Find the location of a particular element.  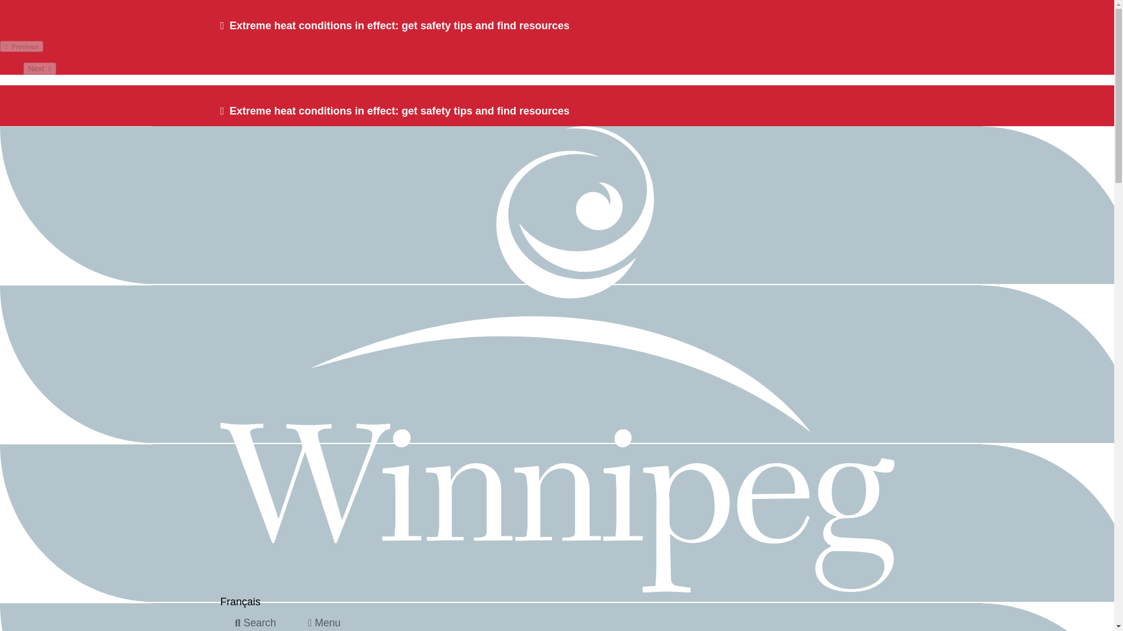

  Previous is located at coordinates (22, 46).